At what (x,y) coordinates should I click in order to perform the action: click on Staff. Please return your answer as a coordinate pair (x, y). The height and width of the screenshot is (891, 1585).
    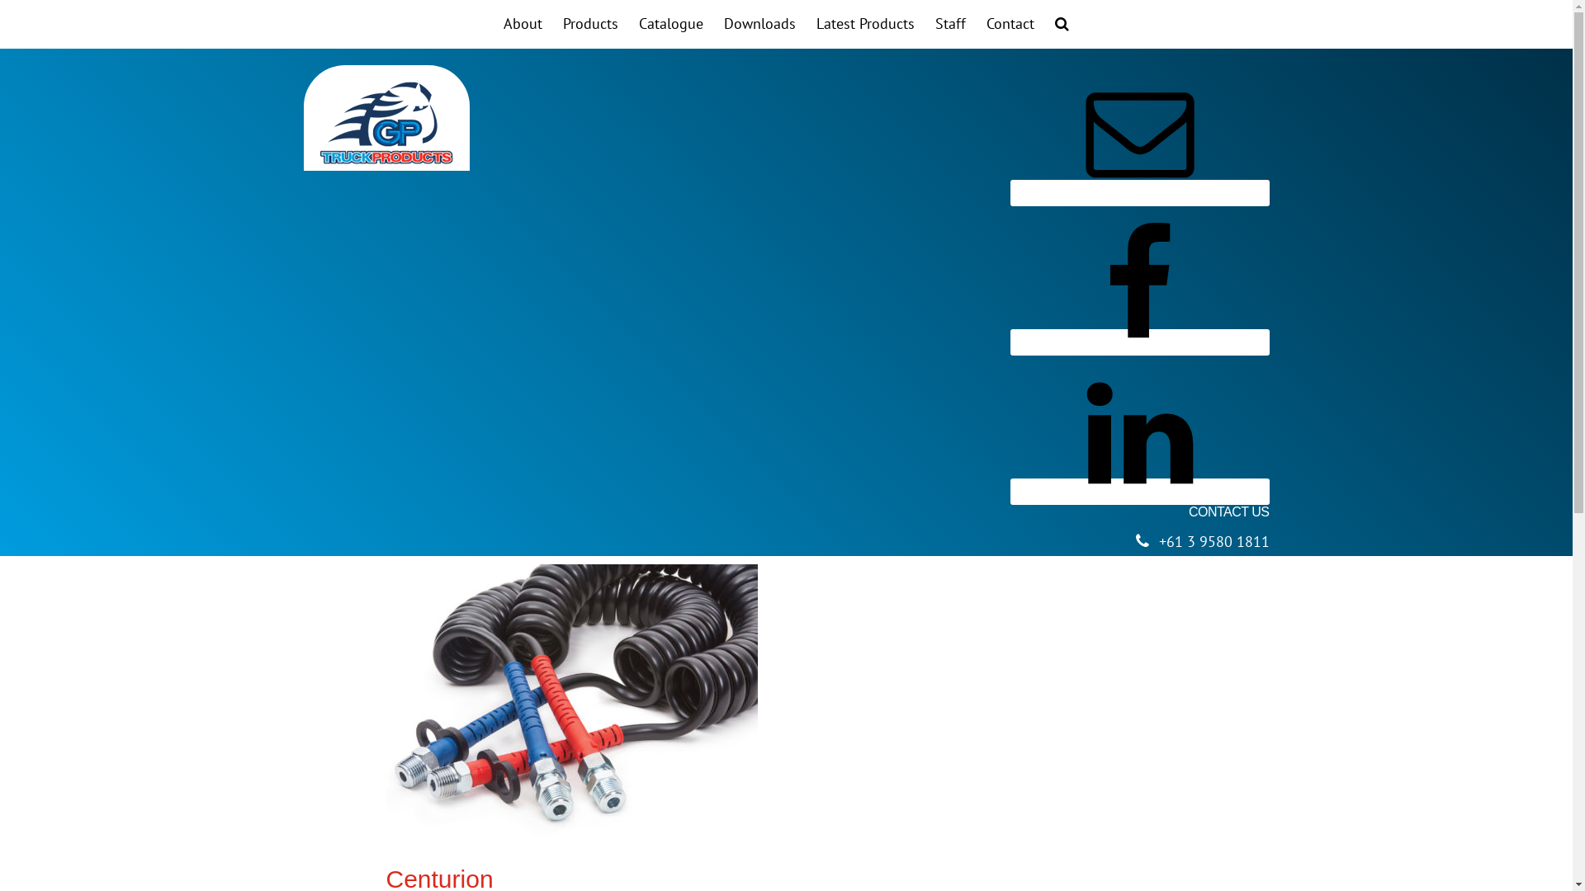
    Looking at the image, I should click on (951, 24).